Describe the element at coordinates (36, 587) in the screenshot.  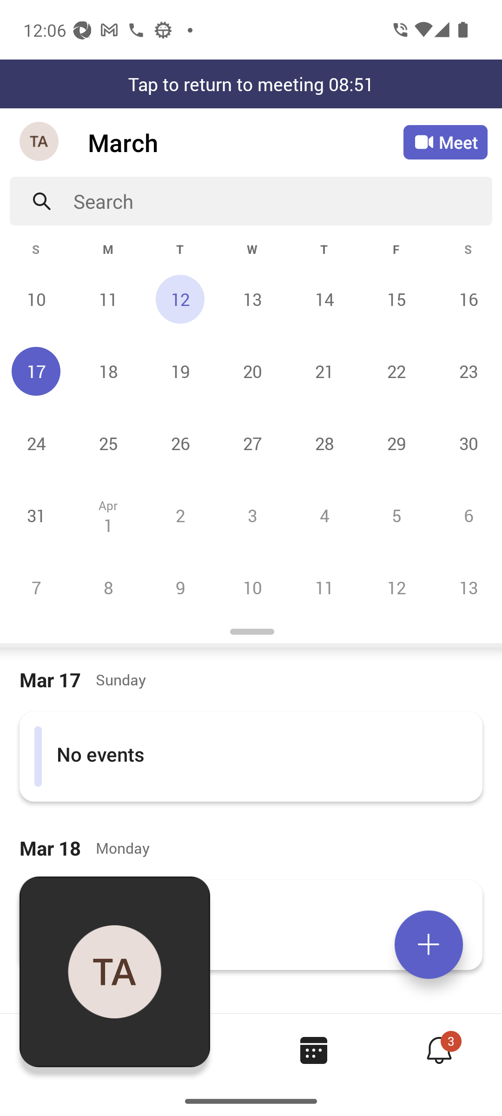
I see `Sunday, April 7 7` at that location.